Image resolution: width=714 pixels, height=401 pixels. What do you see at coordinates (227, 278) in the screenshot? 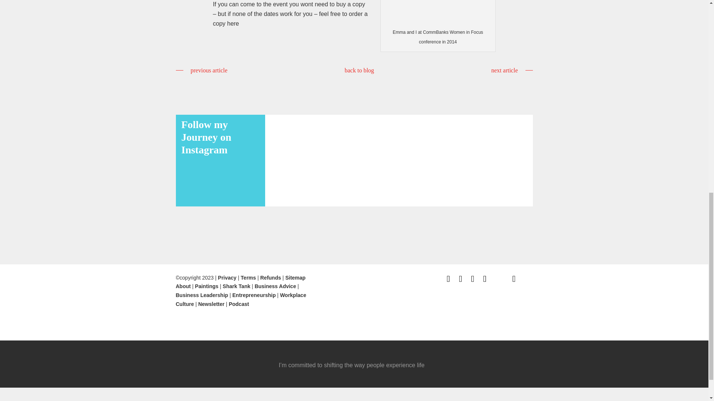
I see `Privacy` at bounding box center [227, 278].